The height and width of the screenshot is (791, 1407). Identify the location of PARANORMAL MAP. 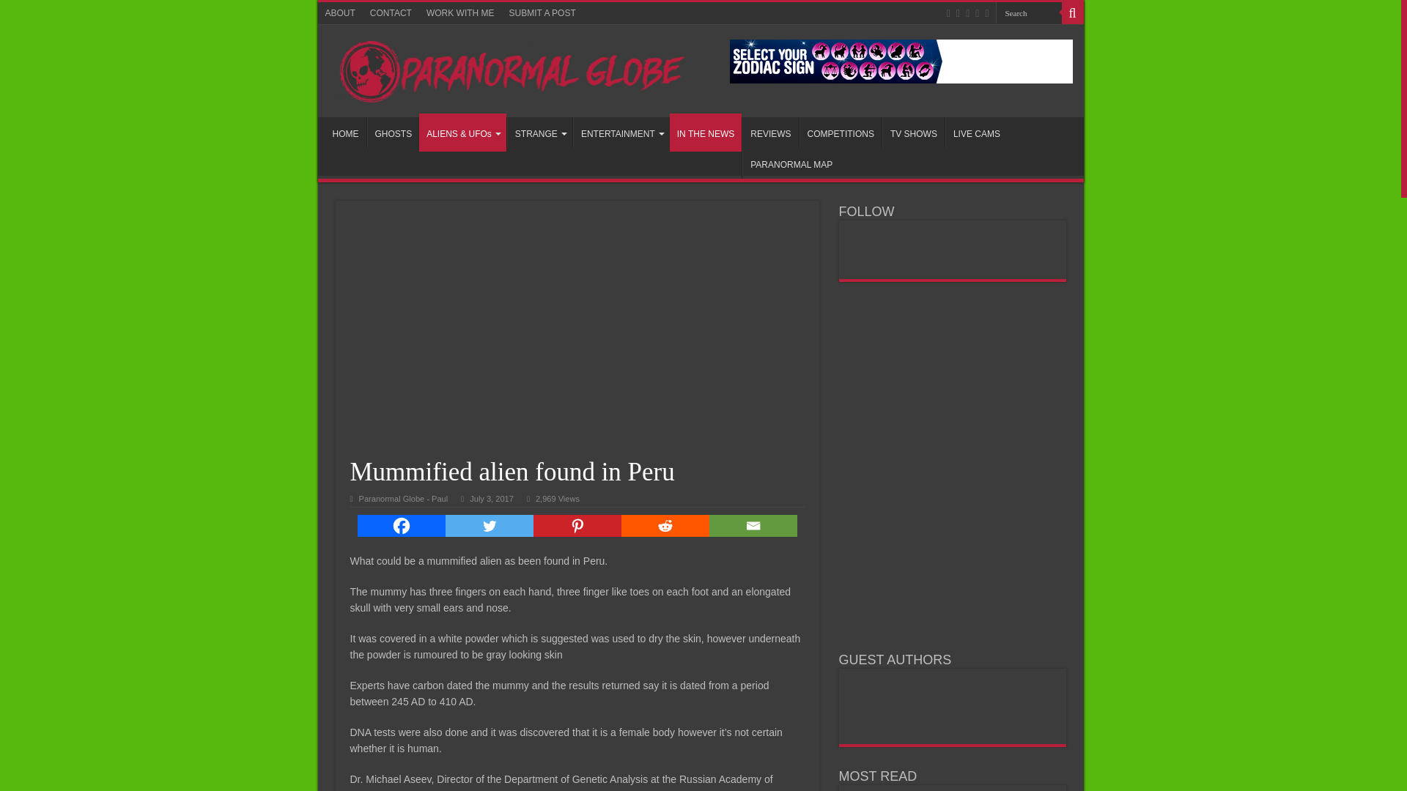
(791, 163).